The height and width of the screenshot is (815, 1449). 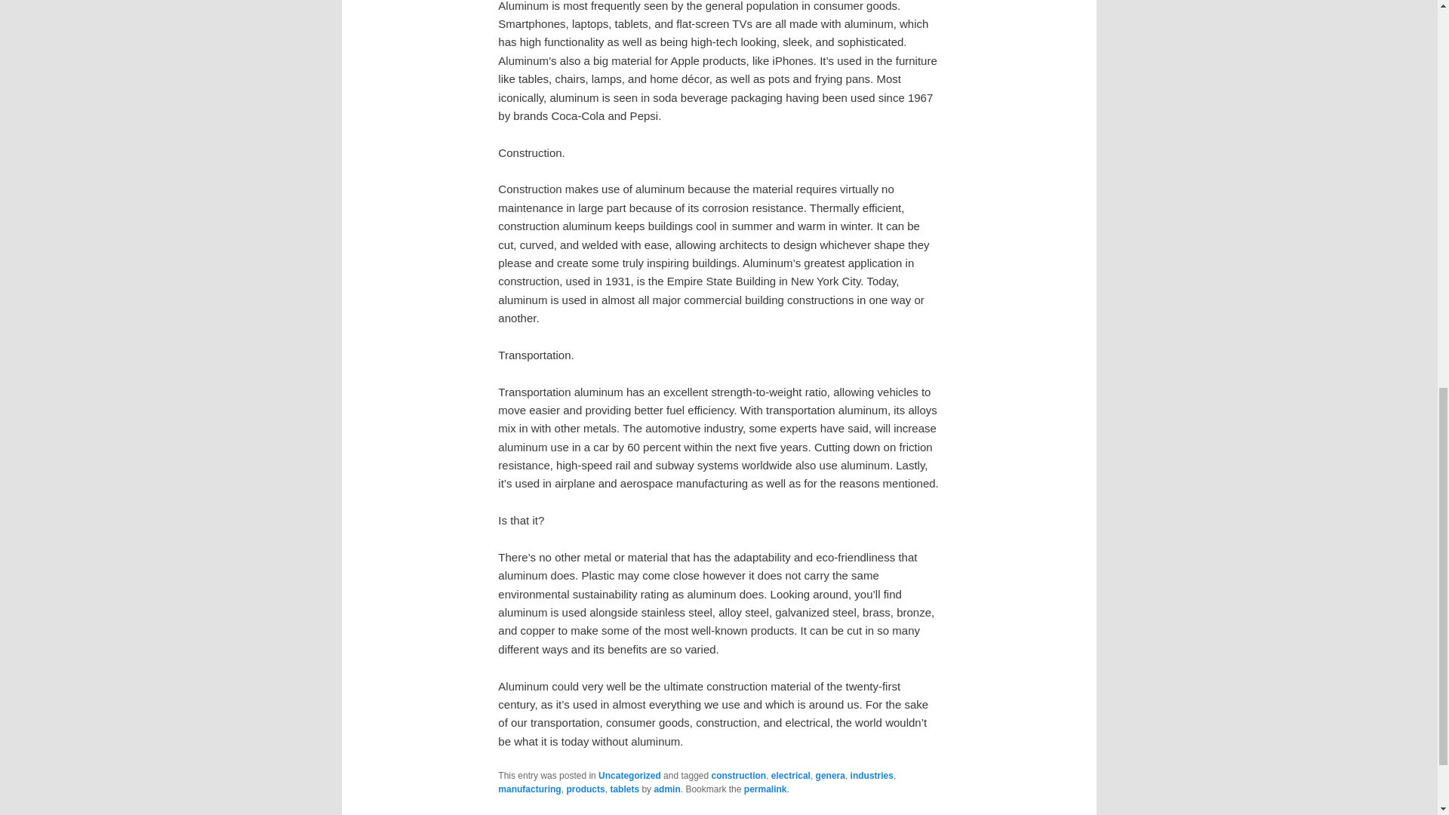 What do you see at coordinates (629, 775) in the screenshot?
I see `Uncategorized` at bounding box center [629, 775].